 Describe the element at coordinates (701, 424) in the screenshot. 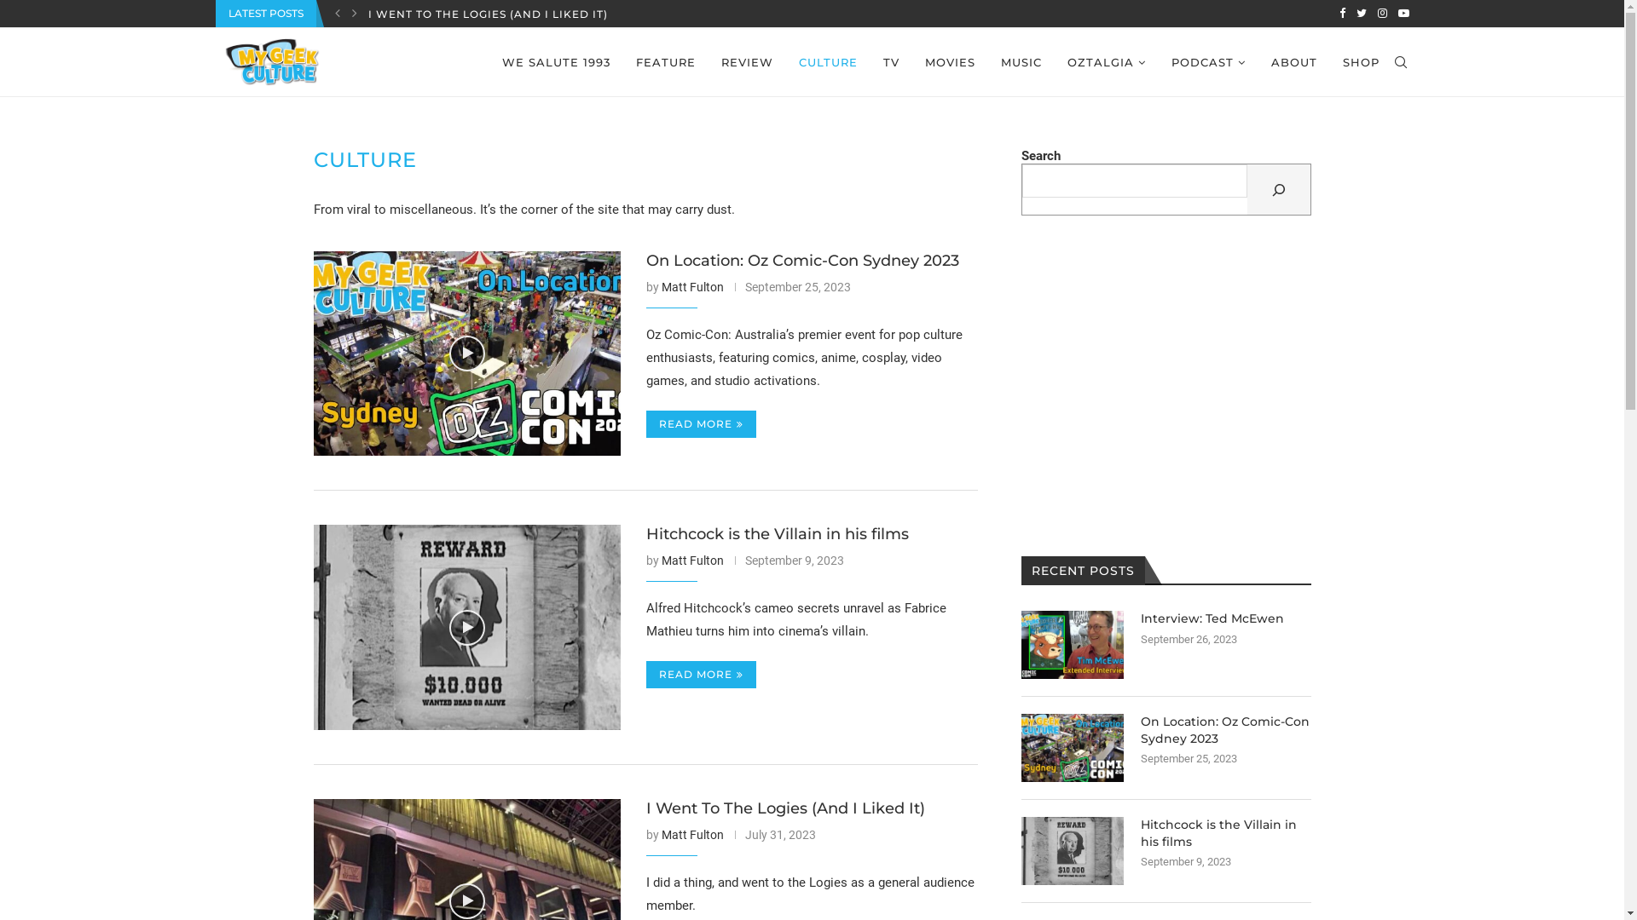

I see `READ MORE` at that location.